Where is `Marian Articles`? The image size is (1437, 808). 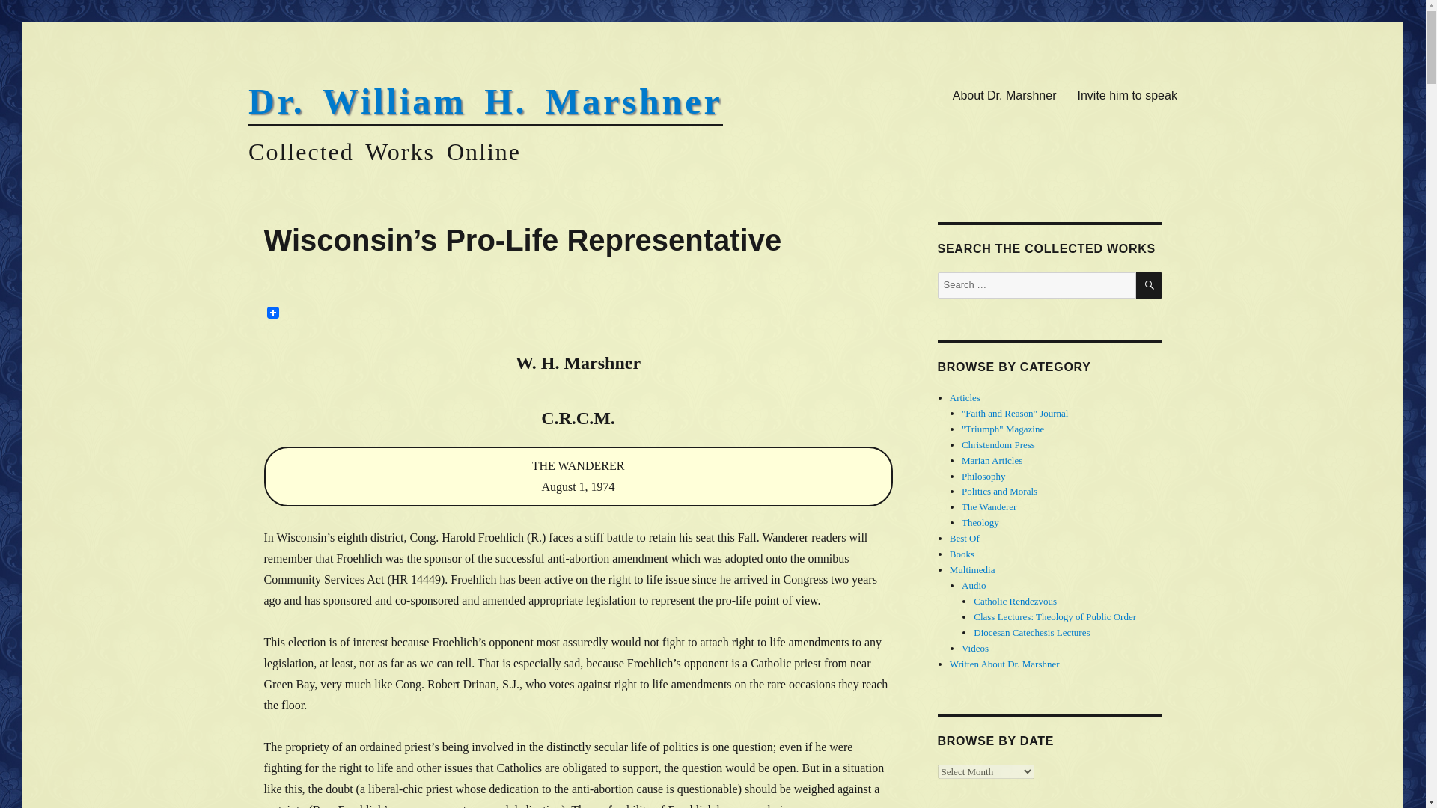
Marian Articles is located at coordinates (991, 461).